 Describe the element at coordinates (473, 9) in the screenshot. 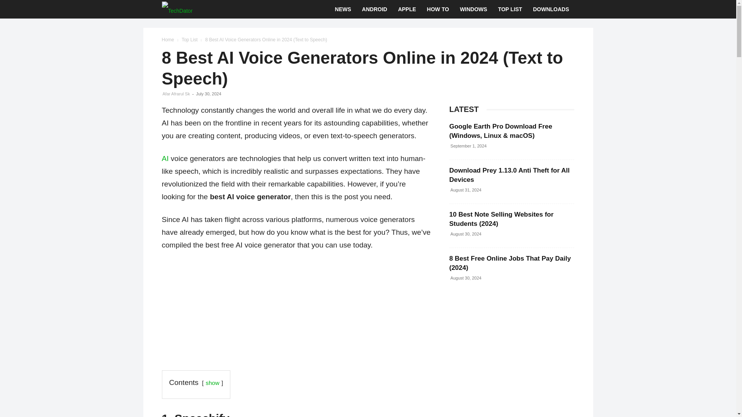

I see `WINDOWS` at that location.